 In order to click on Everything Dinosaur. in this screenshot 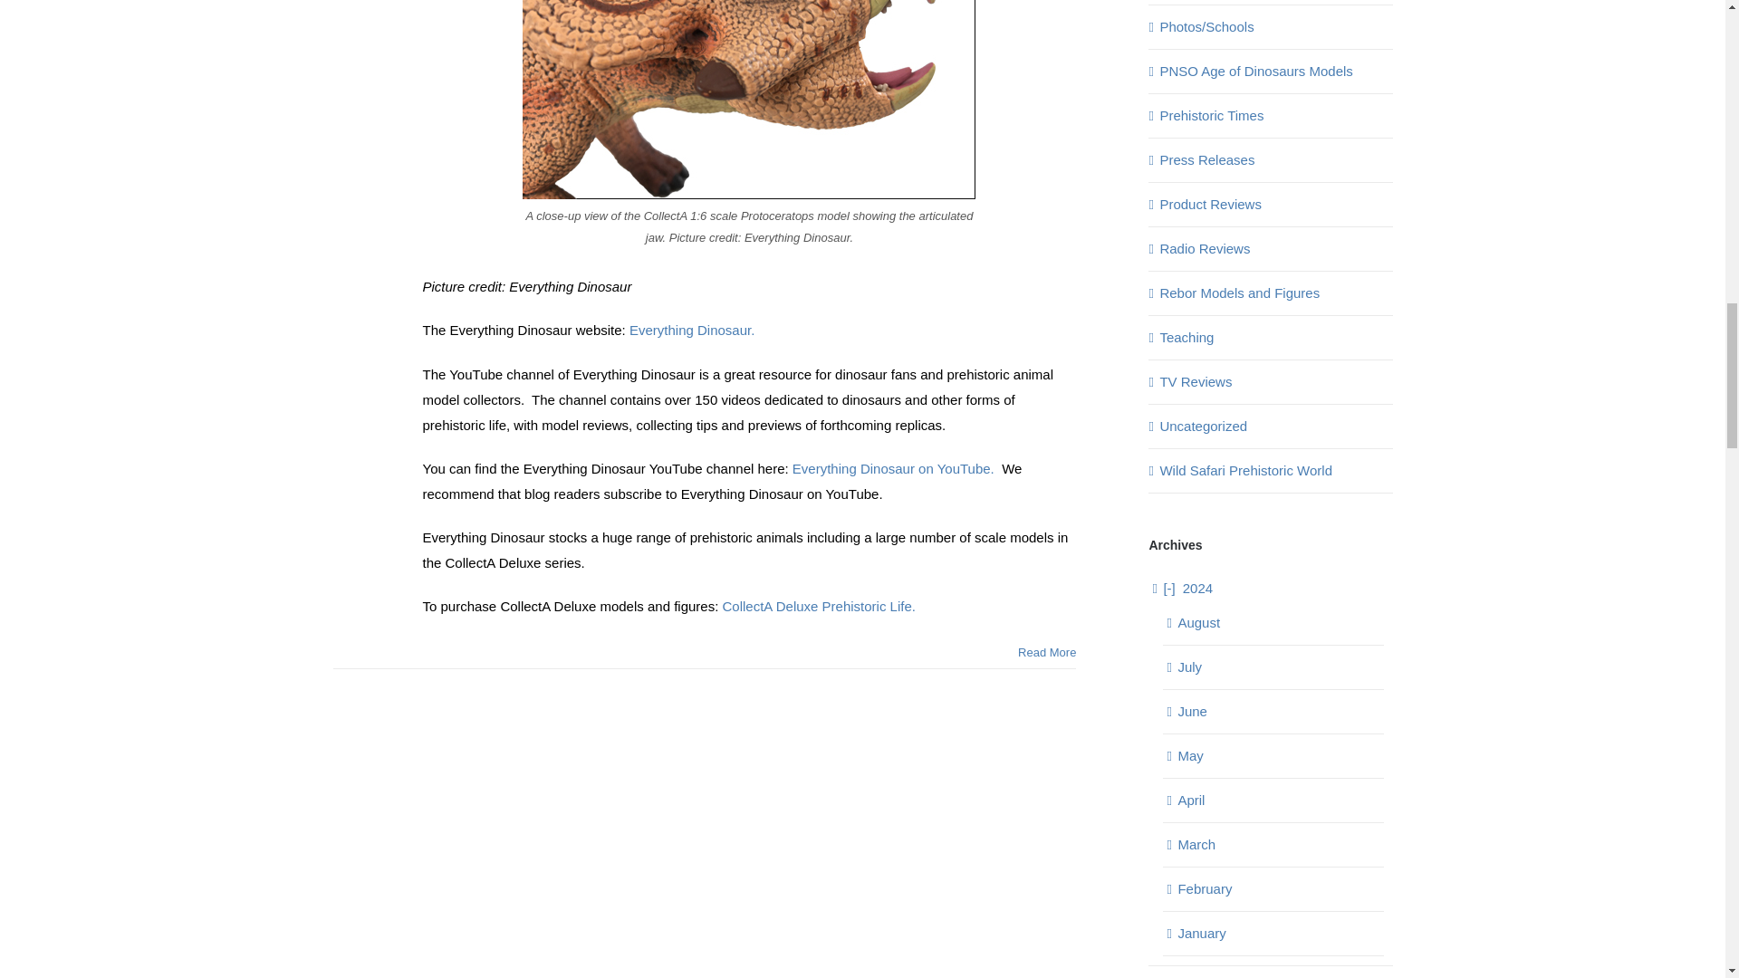, I will do `click(692, 330)`.